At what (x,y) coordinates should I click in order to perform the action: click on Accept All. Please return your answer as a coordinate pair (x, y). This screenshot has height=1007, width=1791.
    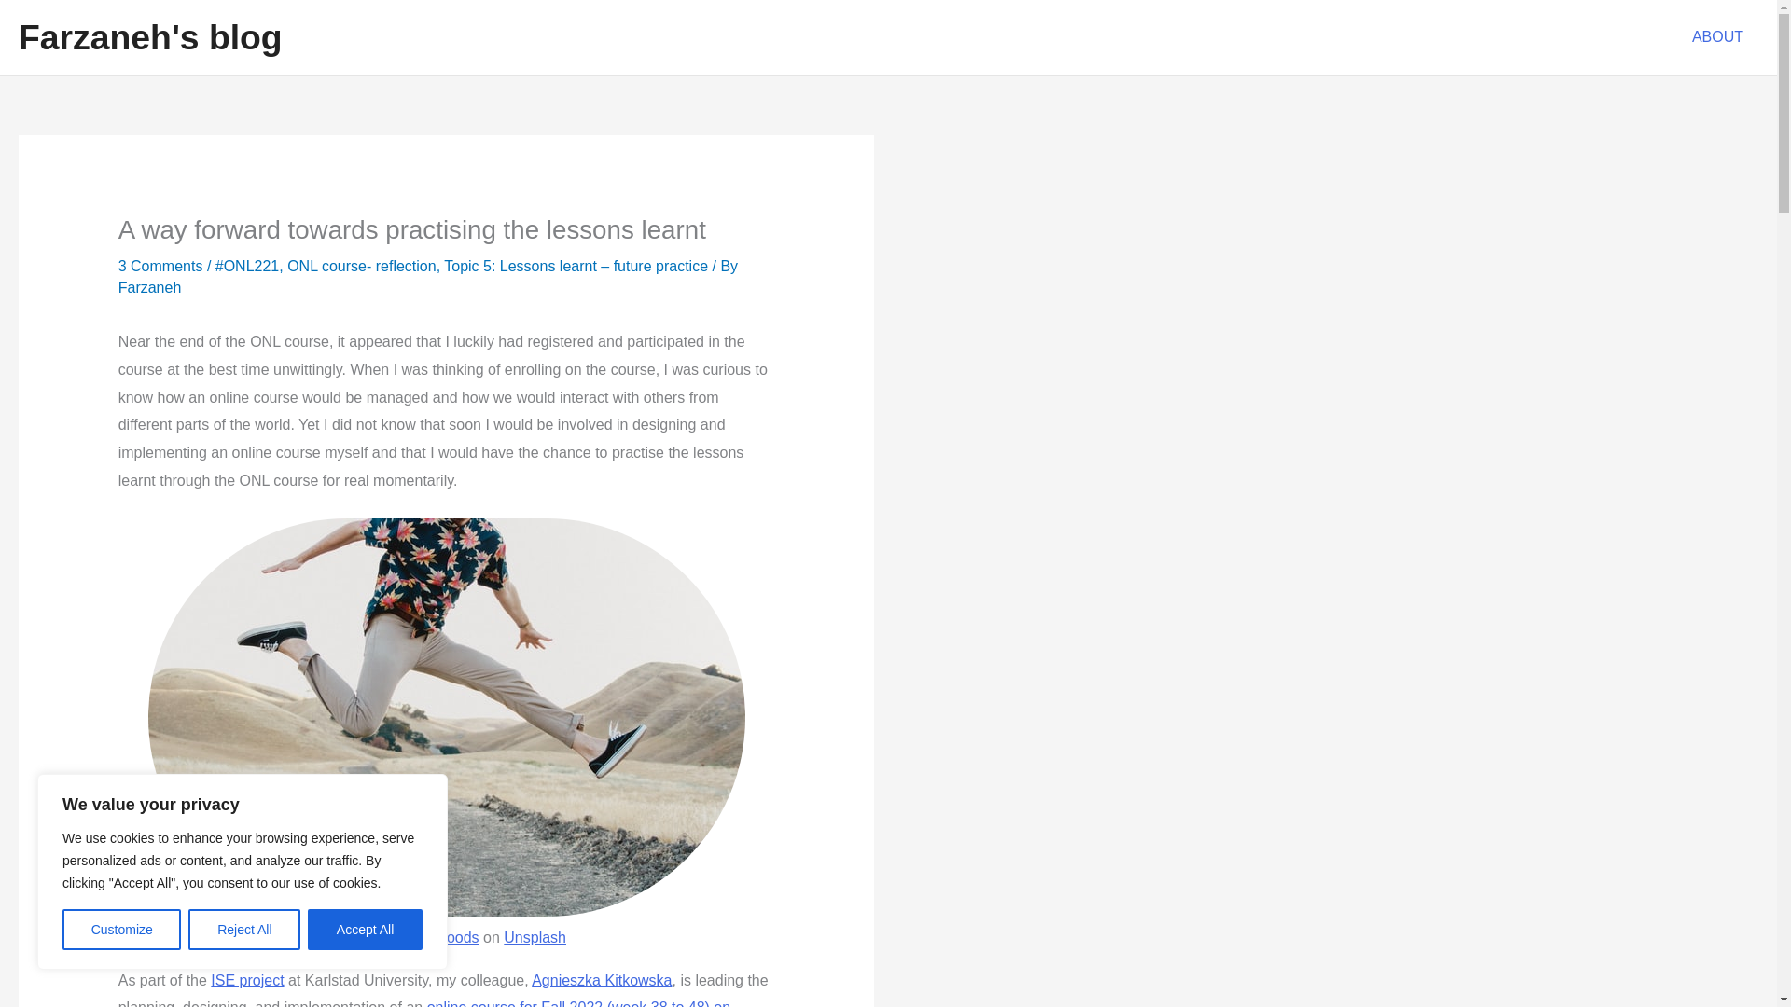
    Looking at the image, I should click on (366, 930).